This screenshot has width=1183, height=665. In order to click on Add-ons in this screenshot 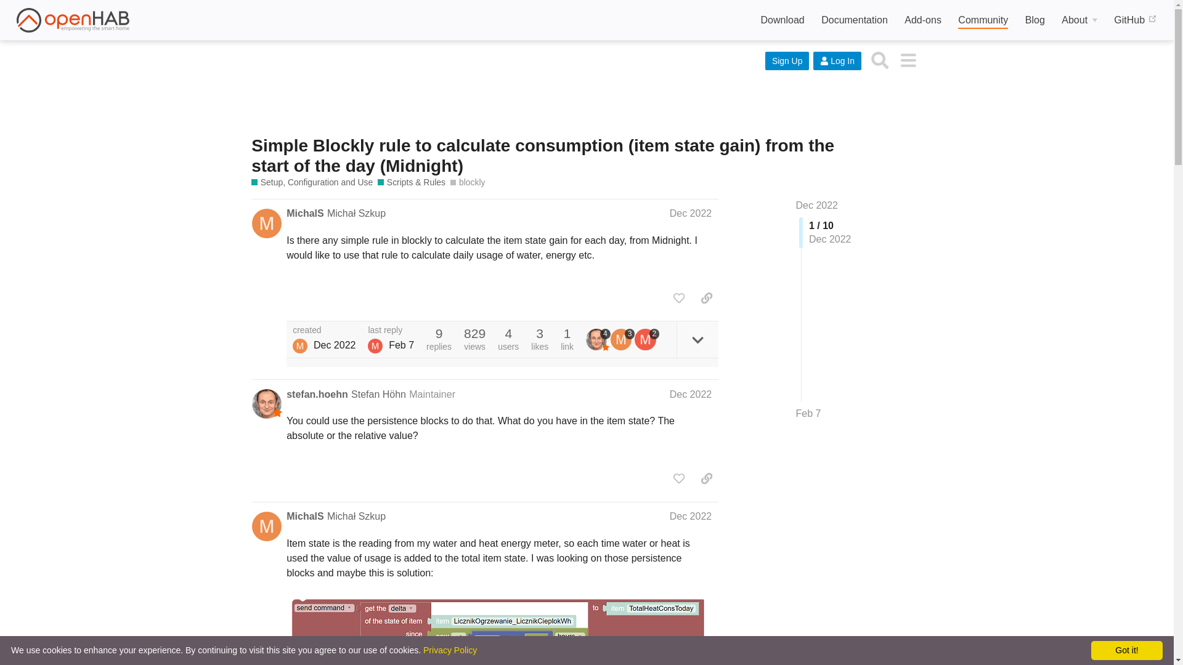, I will do `click(923, 20)`.